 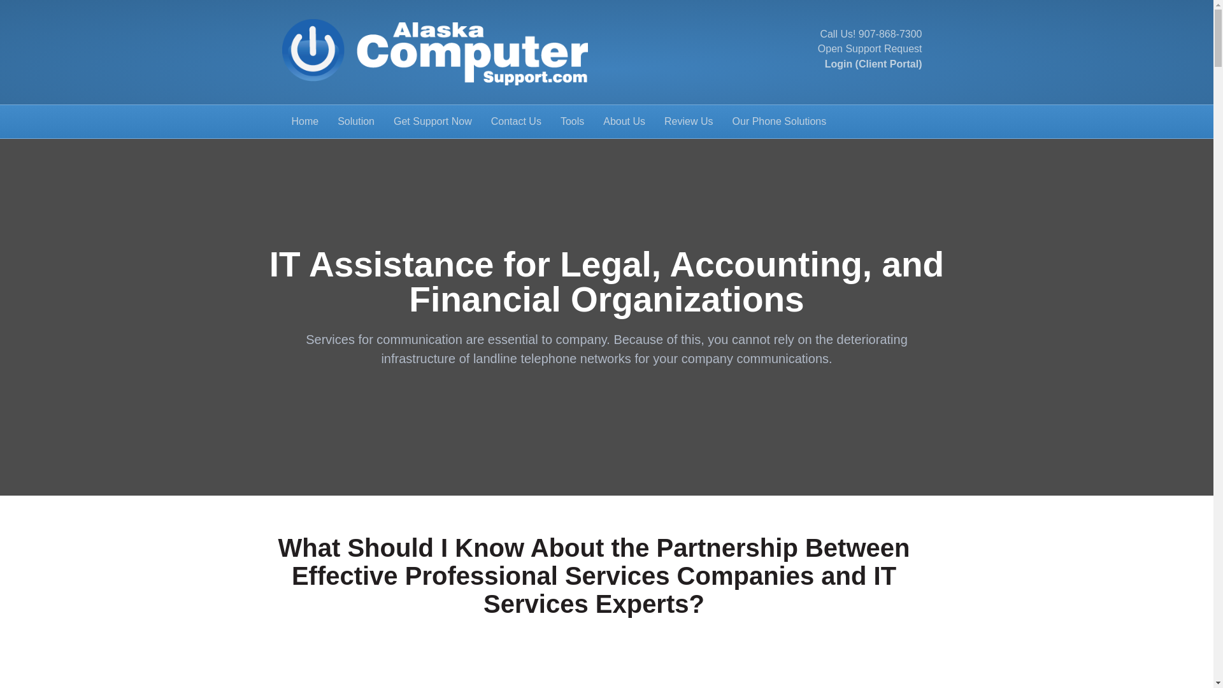 I want to click on 907-868-7300, so click(x=890, y=34).